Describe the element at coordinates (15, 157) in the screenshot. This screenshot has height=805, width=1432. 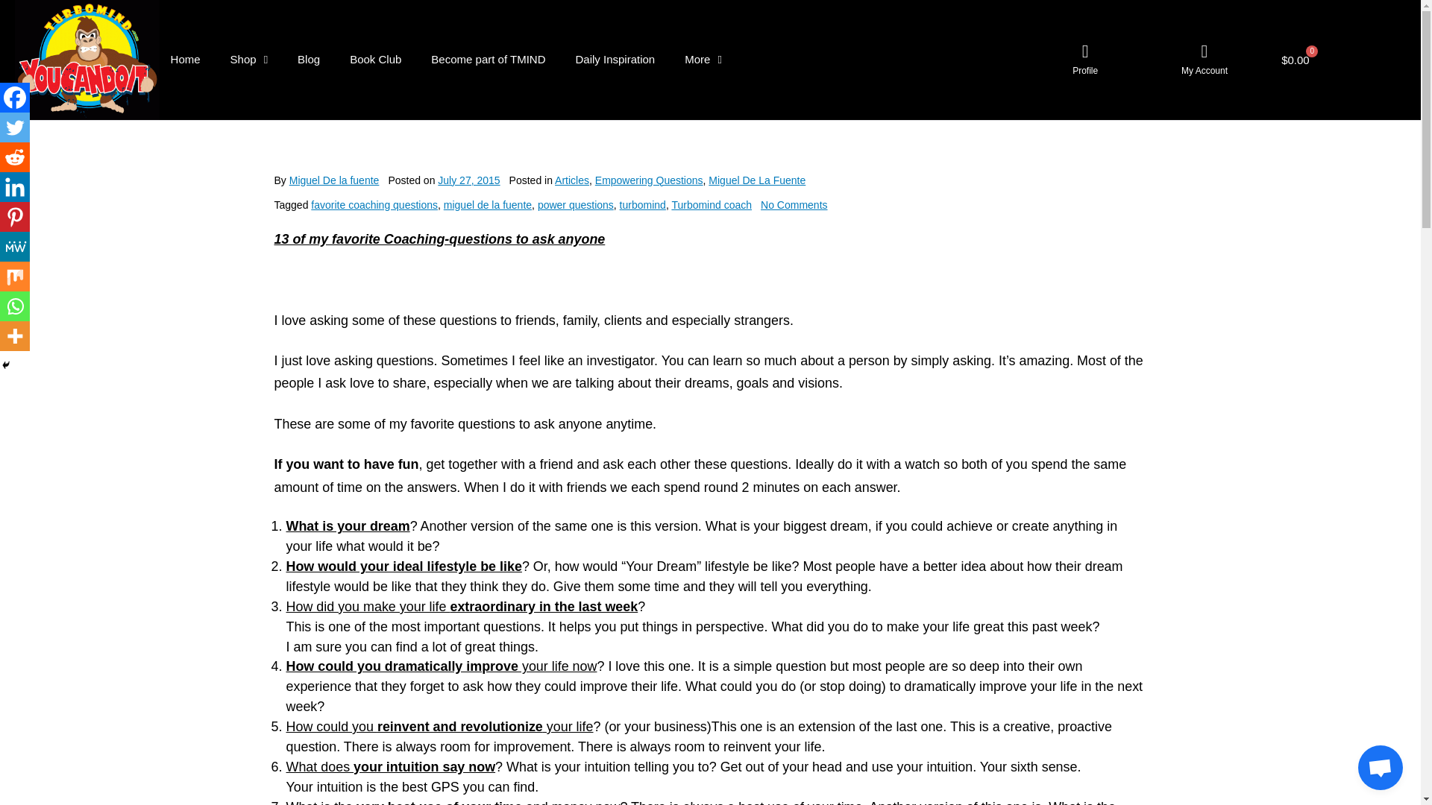
I see `Reddit` at that location.